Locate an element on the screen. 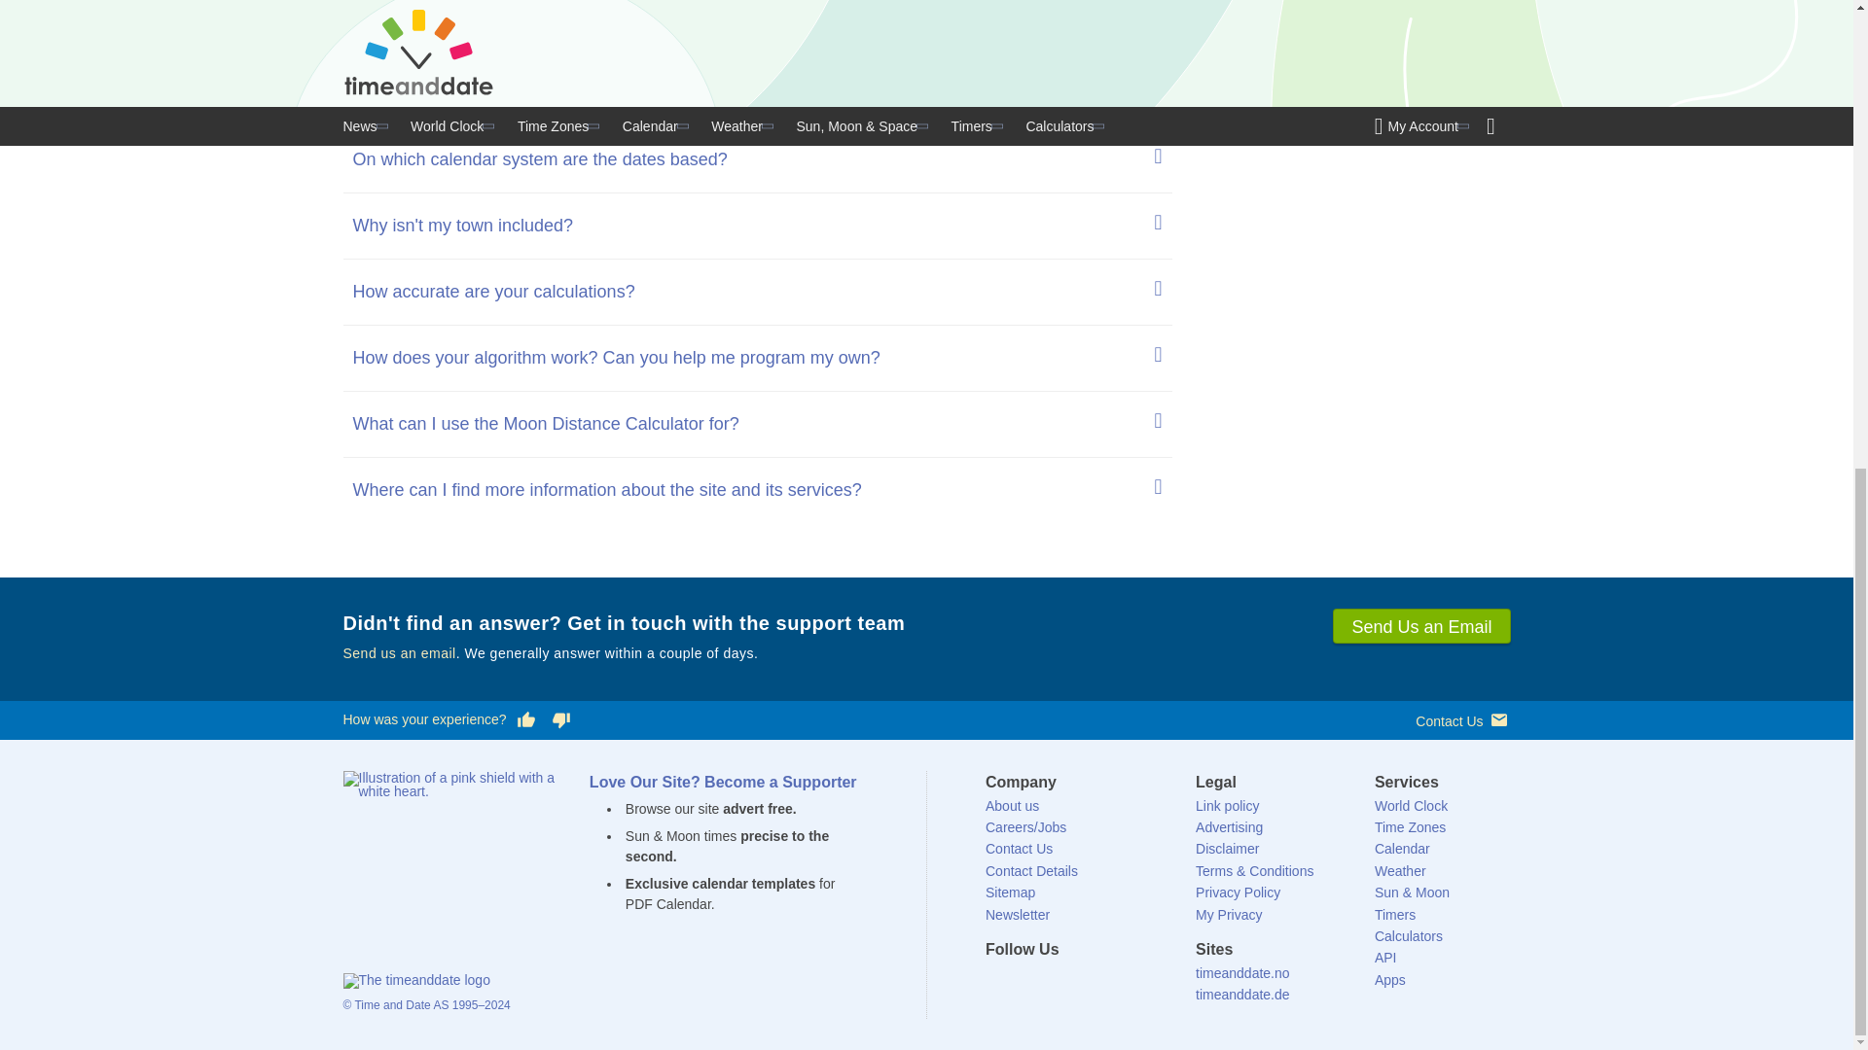 The image size is (1868, 1050). timeanddate.com on Linkedin is located at coordinates (1062, 978).